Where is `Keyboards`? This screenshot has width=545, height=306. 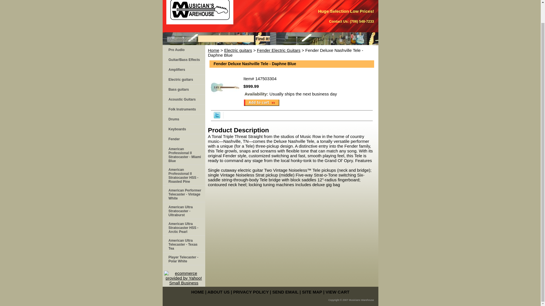 Keyboards is located at coordinates (183, 129).